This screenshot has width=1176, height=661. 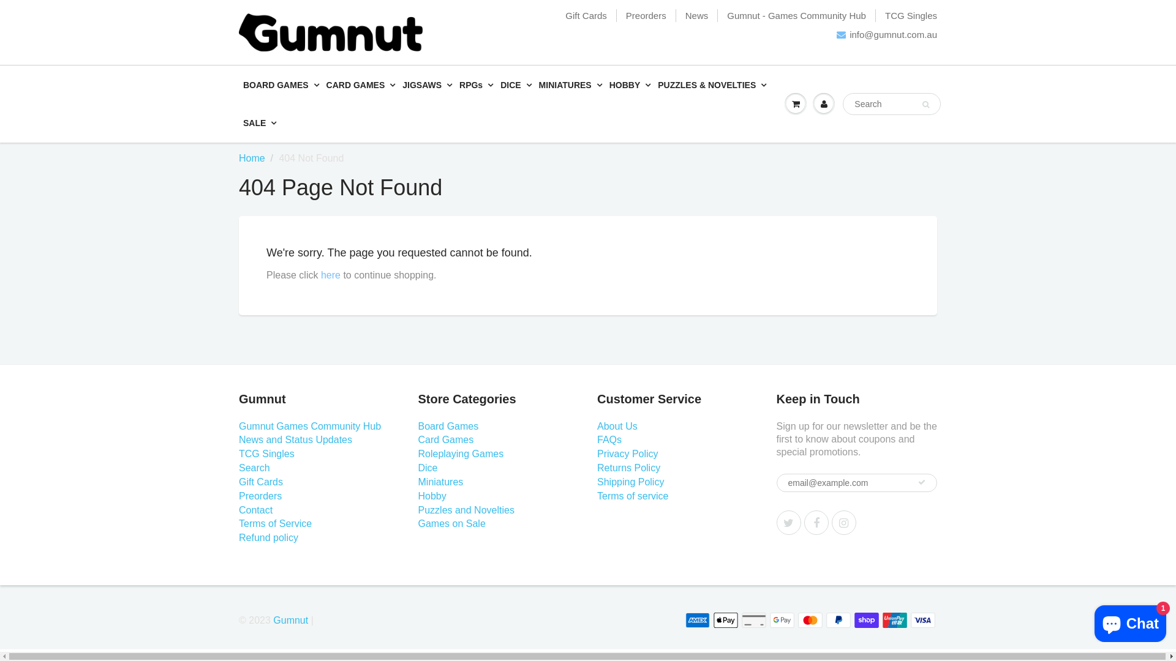 I want to click on Returns Policy, so click(x=628, y=468).